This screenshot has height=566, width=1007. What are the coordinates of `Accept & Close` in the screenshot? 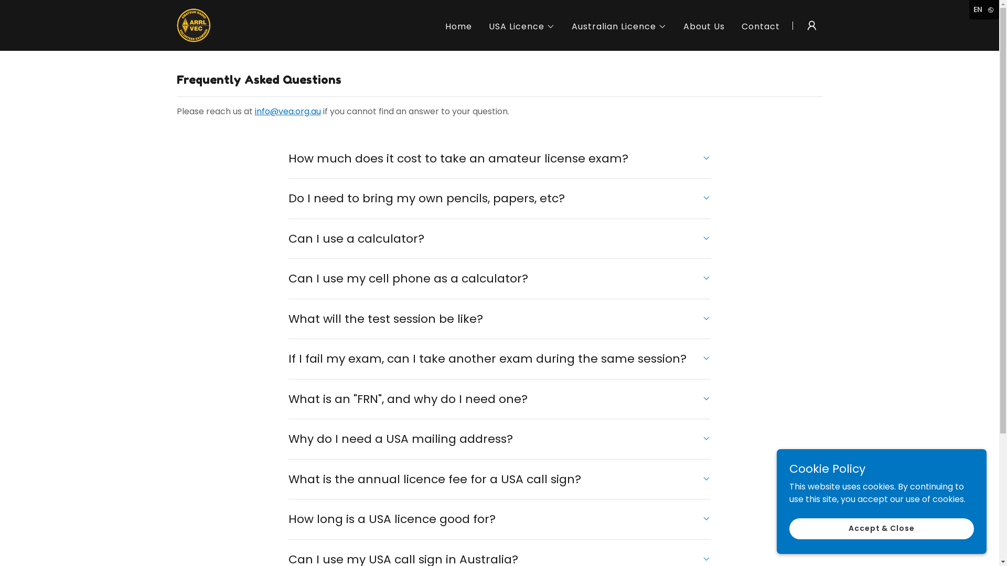 It's located at (882, 528).